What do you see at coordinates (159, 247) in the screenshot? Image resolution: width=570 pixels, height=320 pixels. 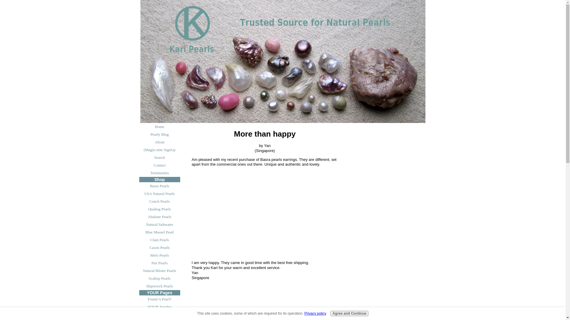 I see `Cassis Pearls` at bounding box center [159, 247].